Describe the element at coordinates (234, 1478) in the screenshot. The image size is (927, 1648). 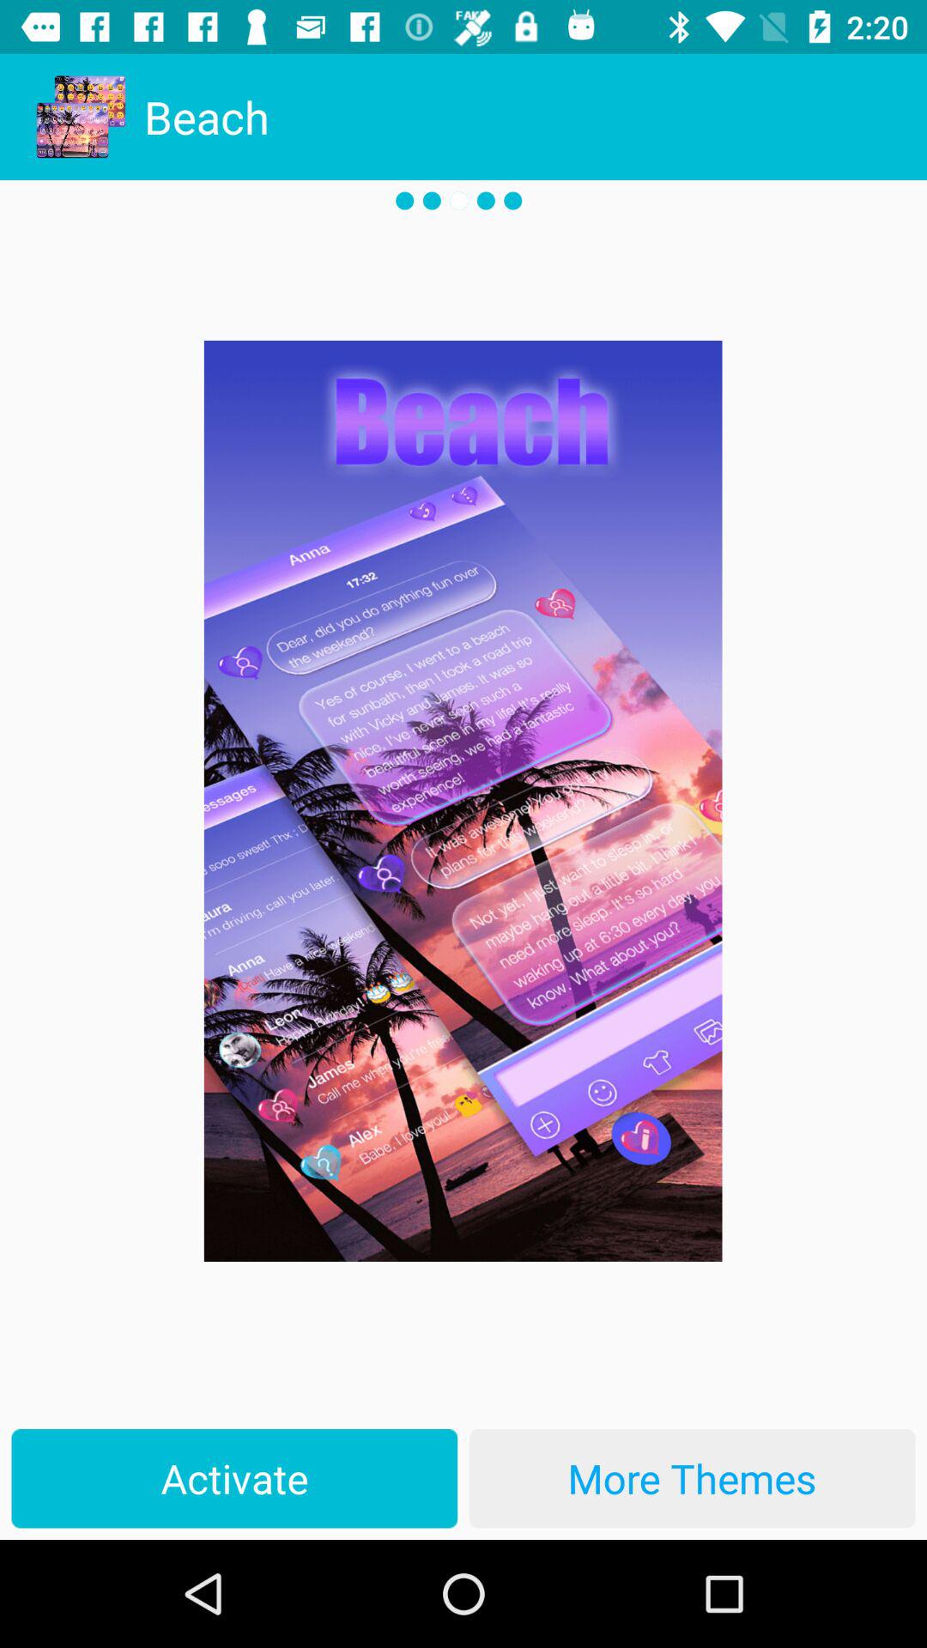
I see `flip to activate item` at that location.